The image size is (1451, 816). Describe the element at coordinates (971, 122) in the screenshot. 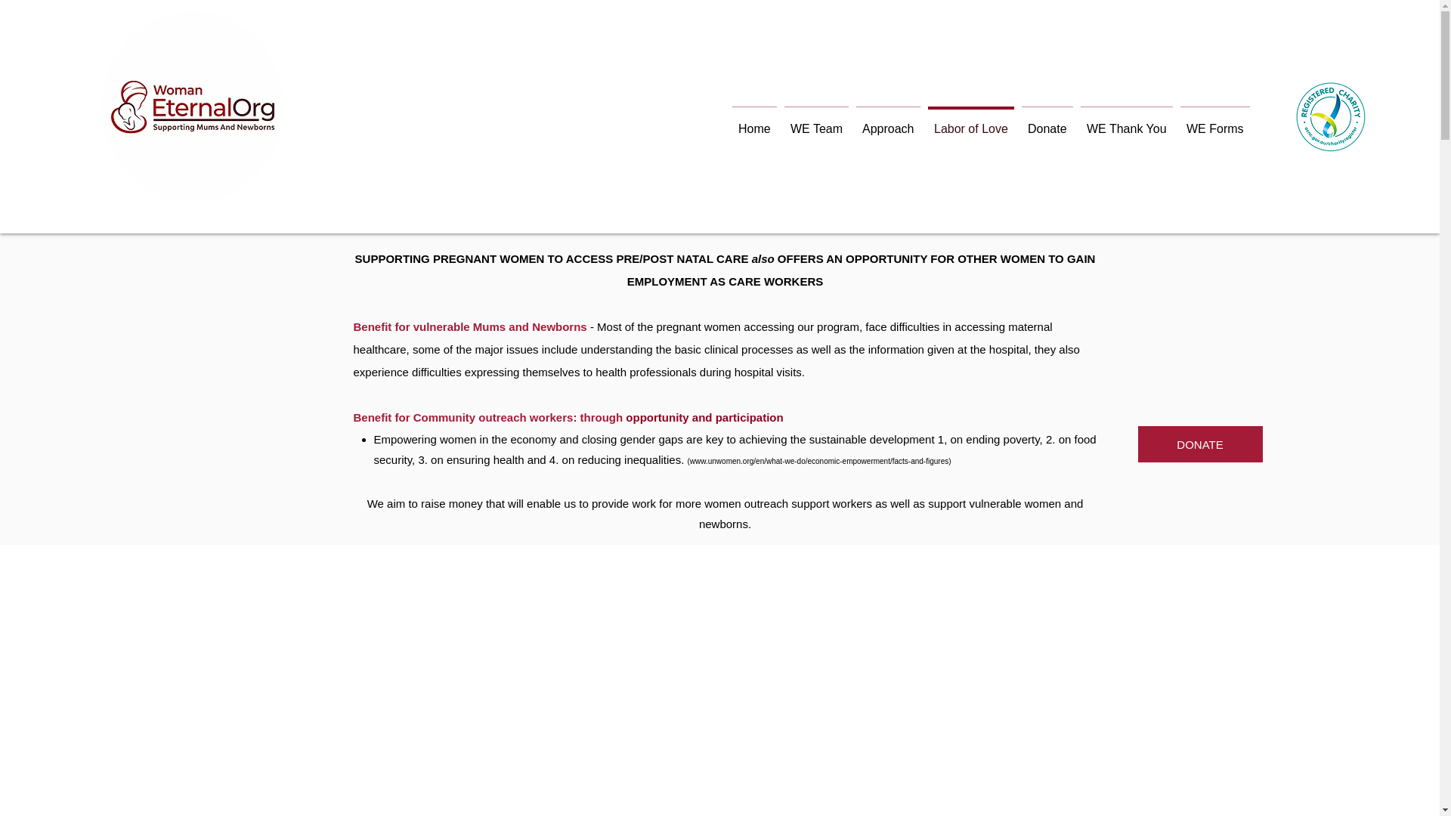

I see `Labor of Love` at that location.